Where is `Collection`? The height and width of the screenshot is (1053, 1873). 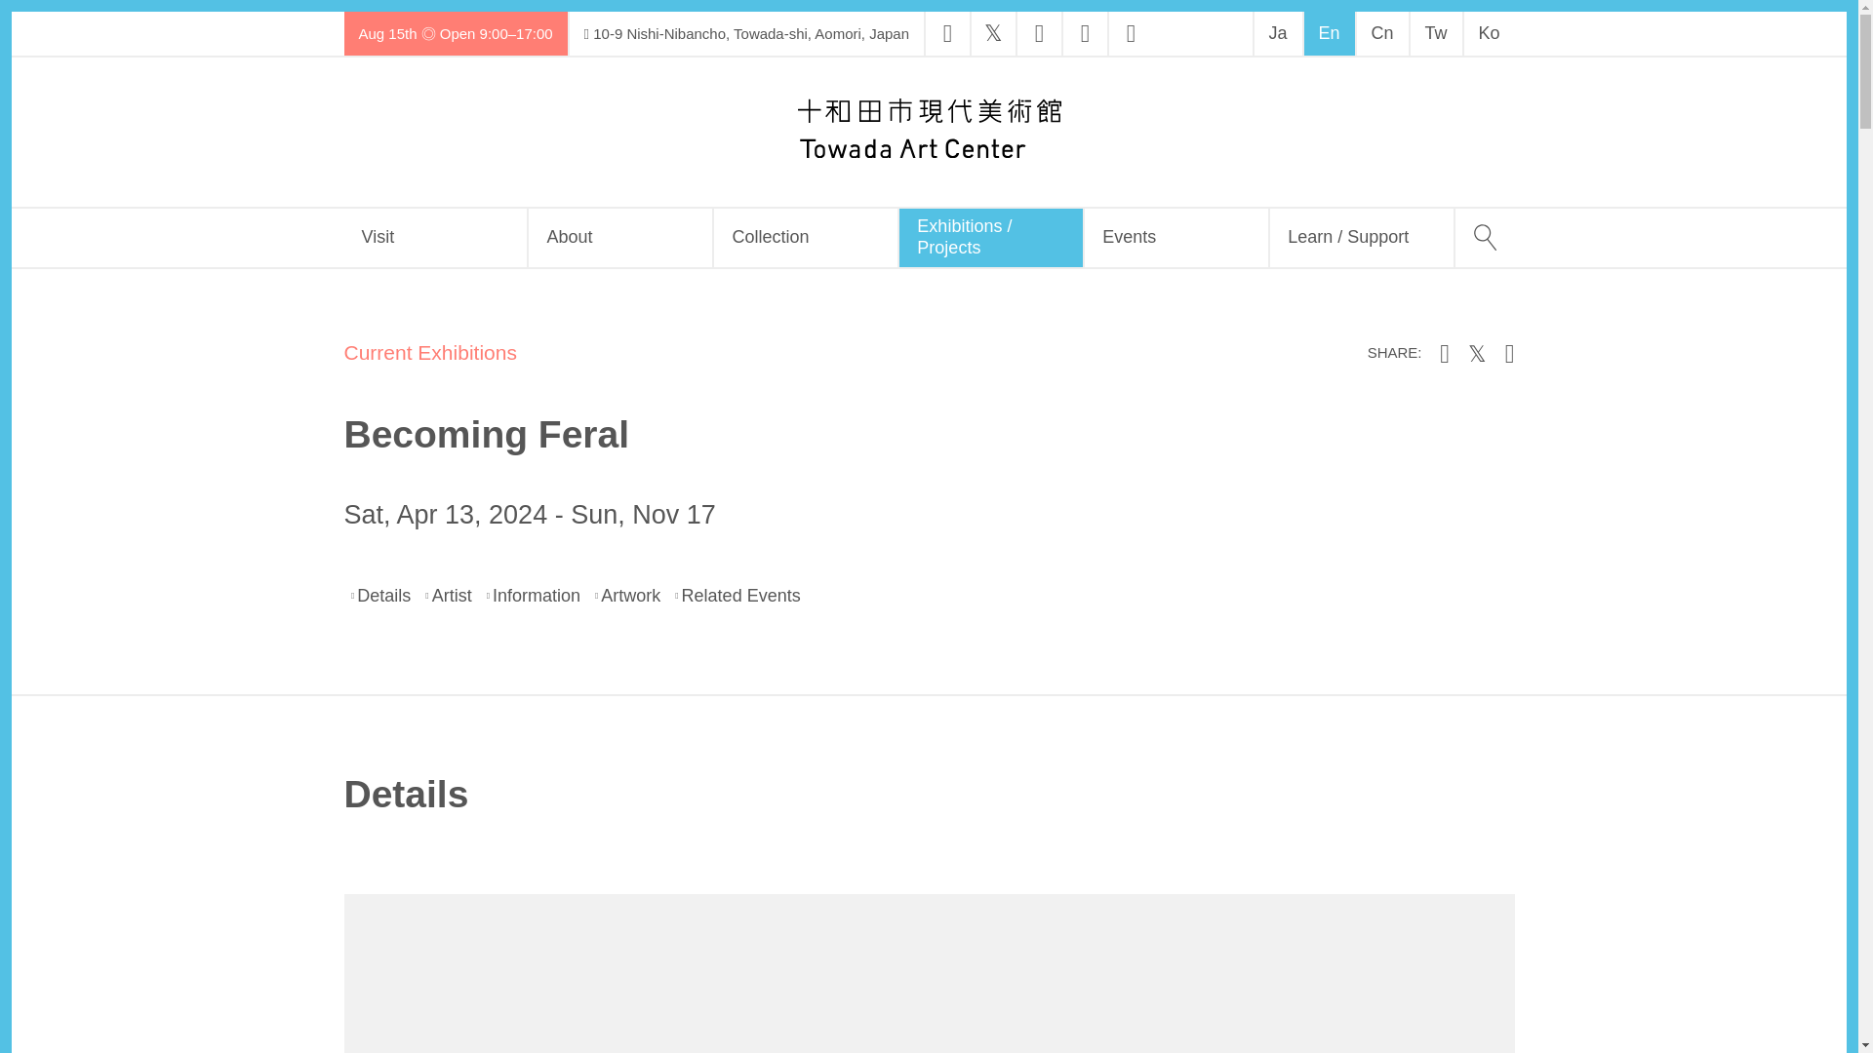
Collection is located at coordinates (805, 238).